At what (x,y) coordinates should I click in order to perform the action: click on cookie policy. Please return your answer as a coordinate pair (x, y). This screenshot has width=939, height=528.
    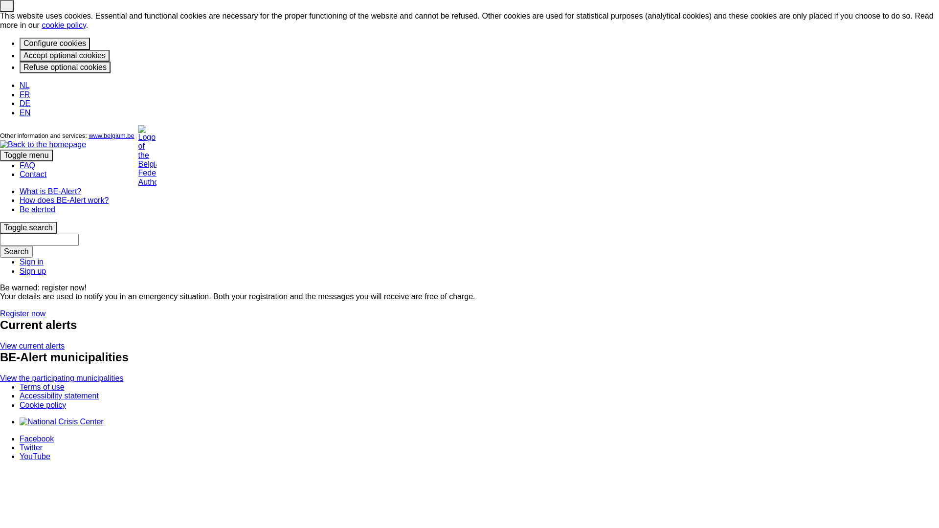
    Looking at the image, I should click on (64, 25).